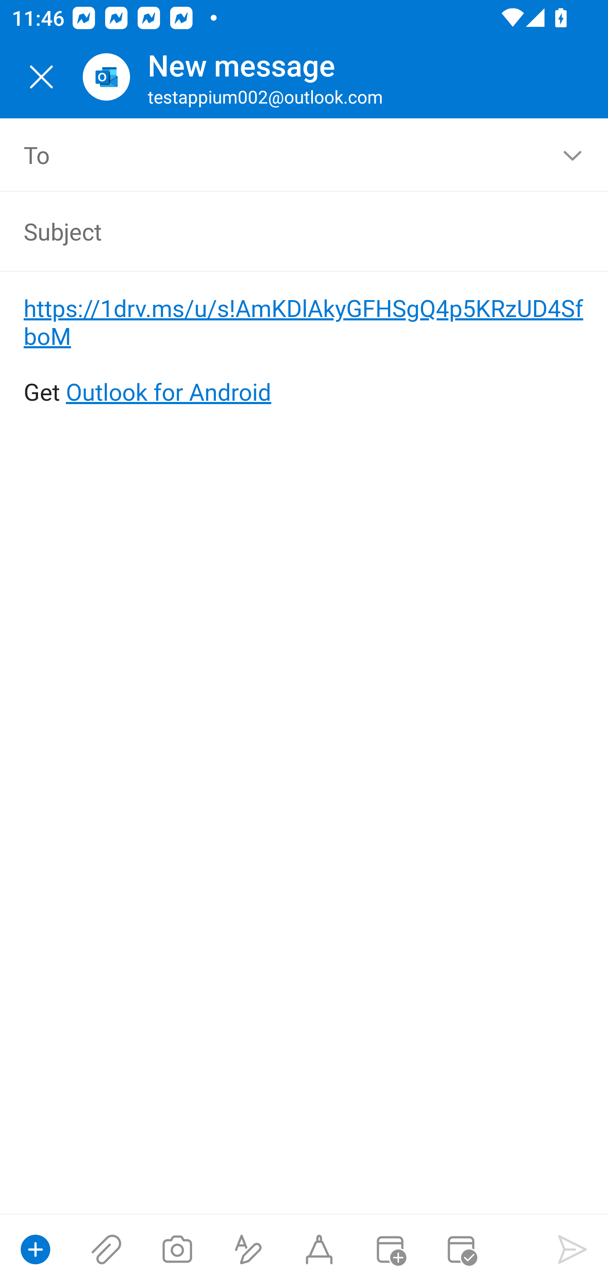 This screenshot has width=608, height=1285. What do you see at coordinates (248, 1249) in the screenshot?
I see `Show formatting options` at bounding box center [248, 1249].